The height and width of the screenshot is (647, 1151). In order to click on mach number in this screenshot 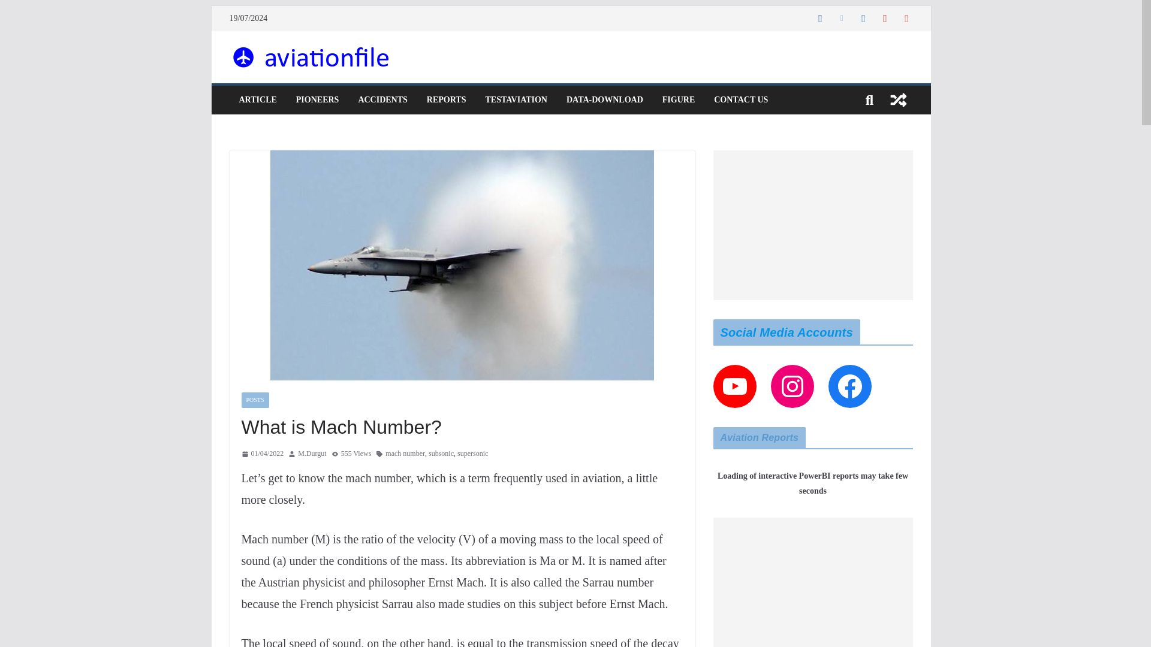, I will do `click(405, 454)`.